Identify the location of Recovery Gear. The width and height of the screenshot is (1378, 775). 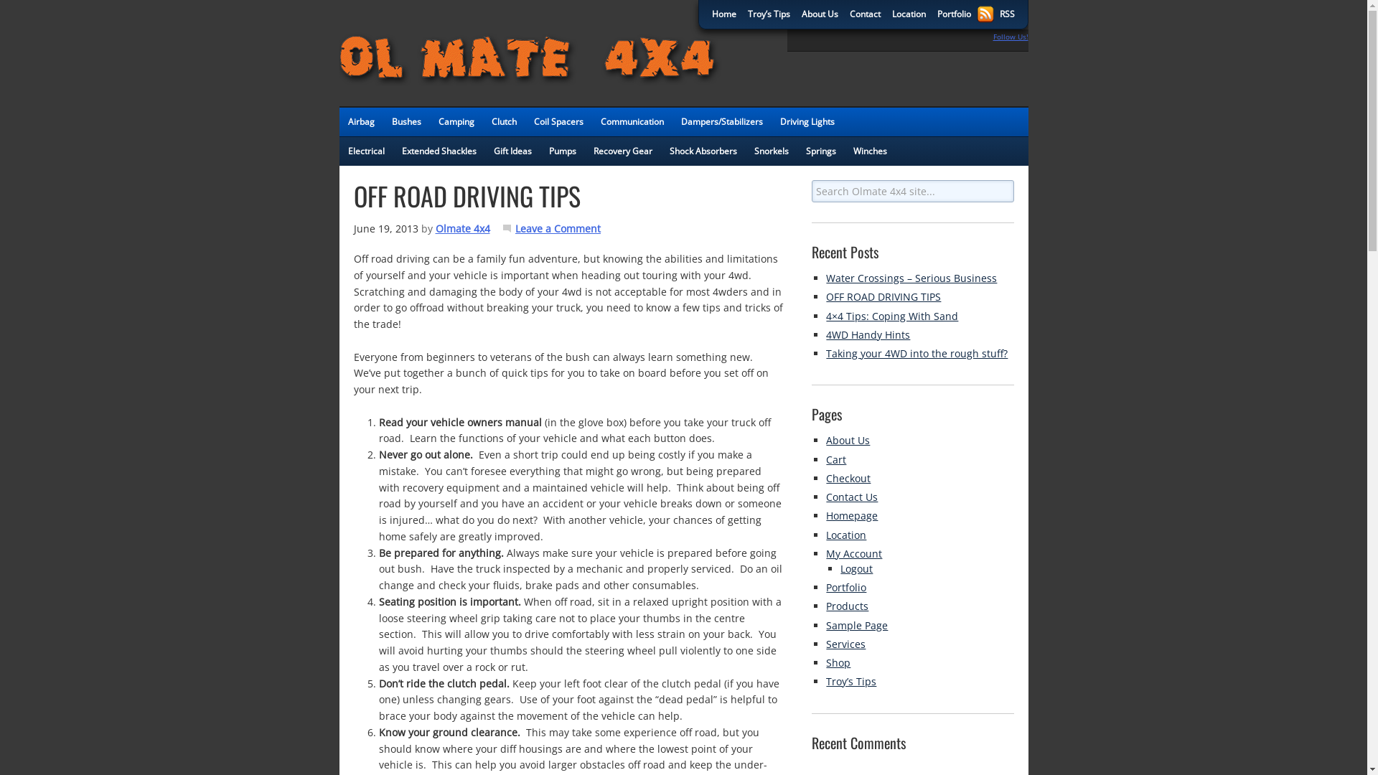
(622, 151).